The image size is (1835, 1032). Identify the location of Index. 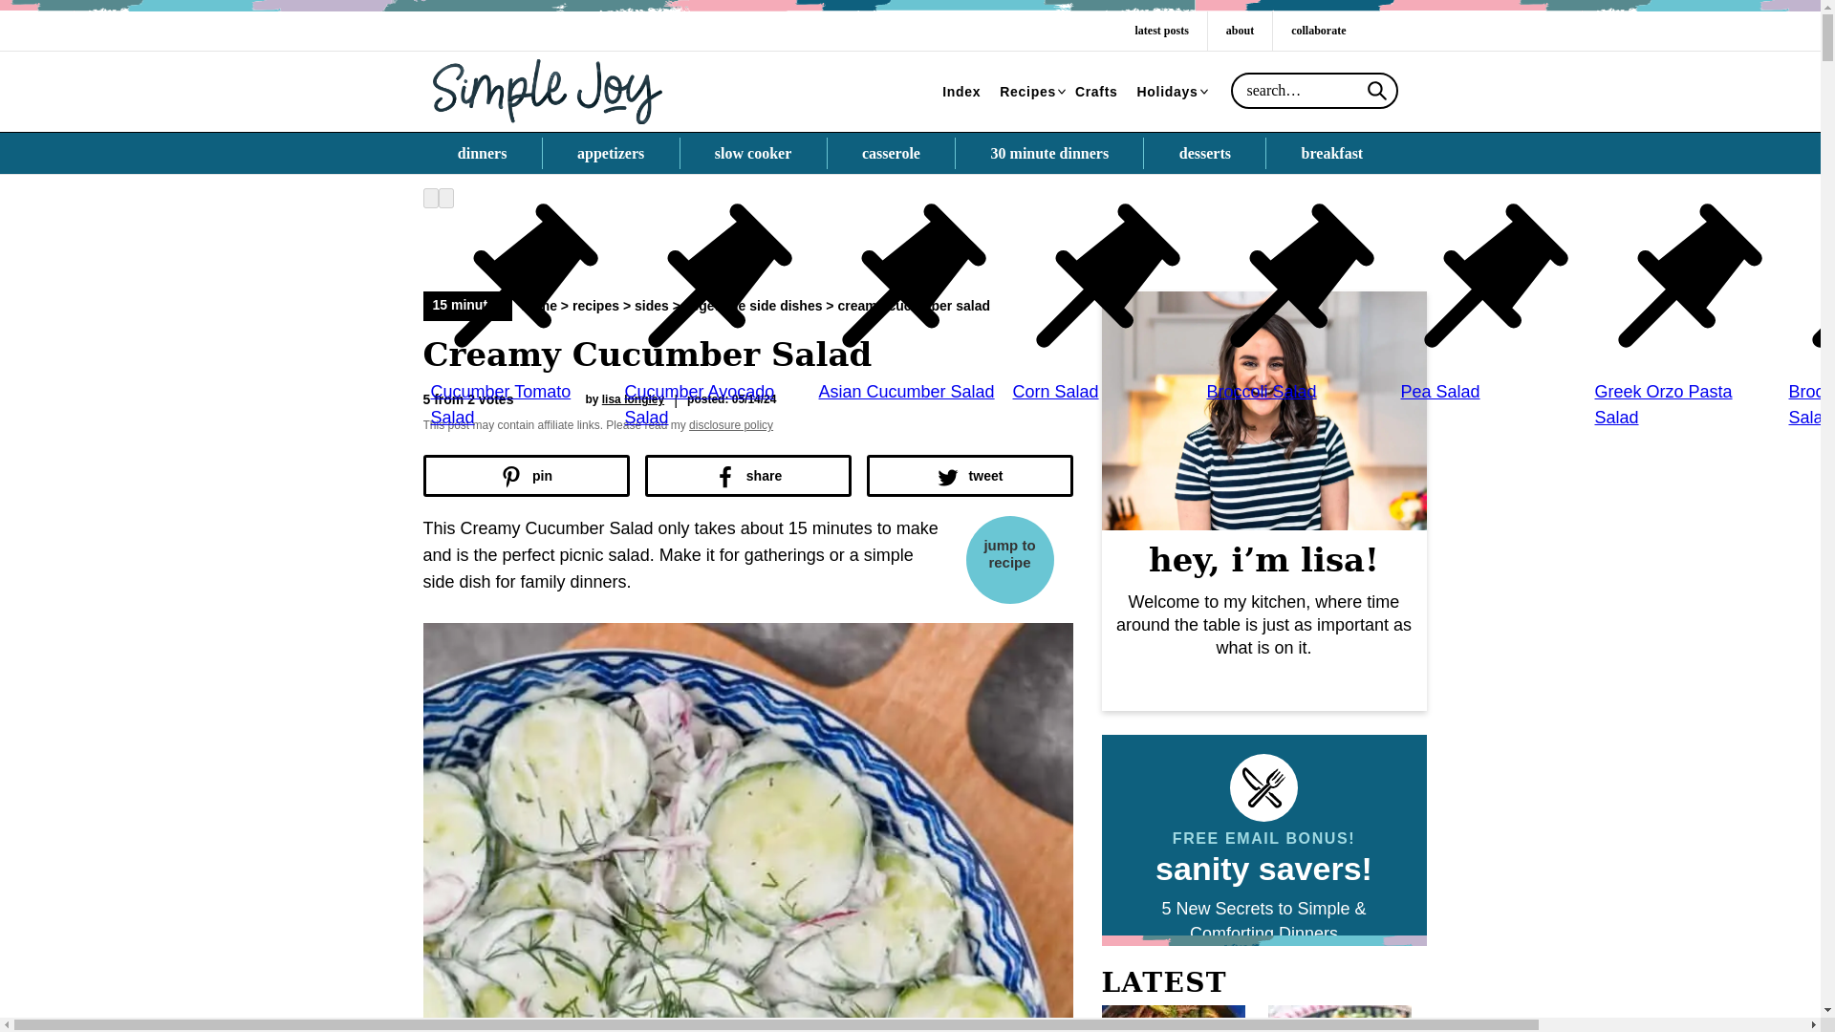
(961, 92).